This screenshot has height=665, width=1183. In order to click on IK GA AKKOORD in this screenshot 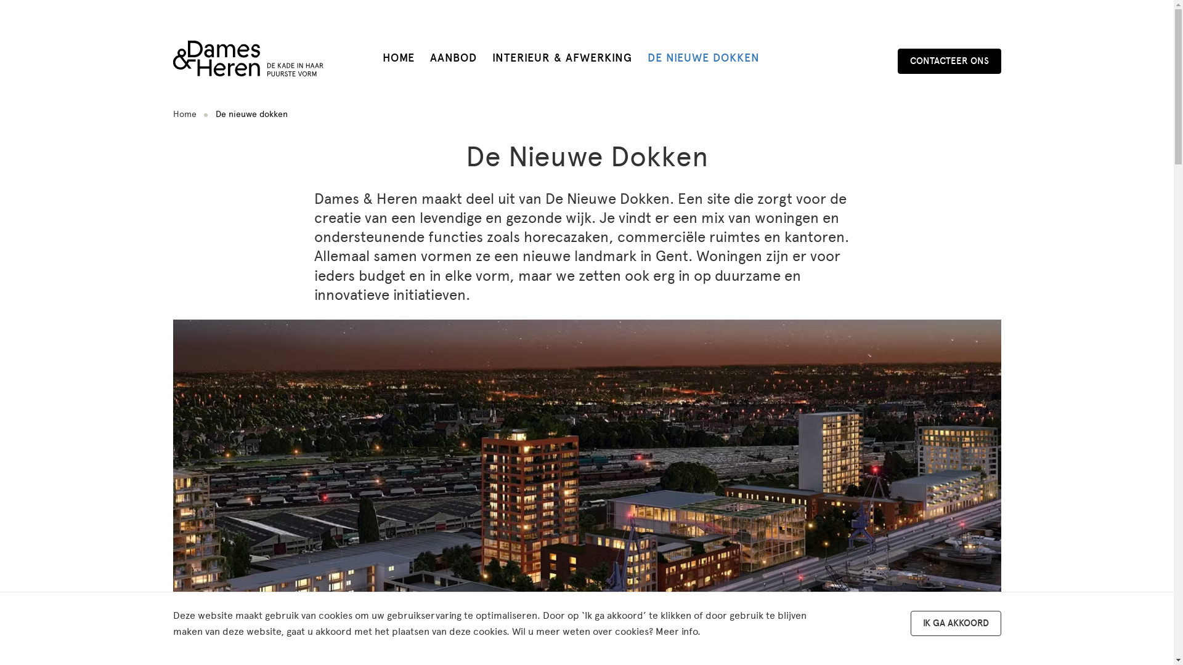, I will do `click(956, 623)`.